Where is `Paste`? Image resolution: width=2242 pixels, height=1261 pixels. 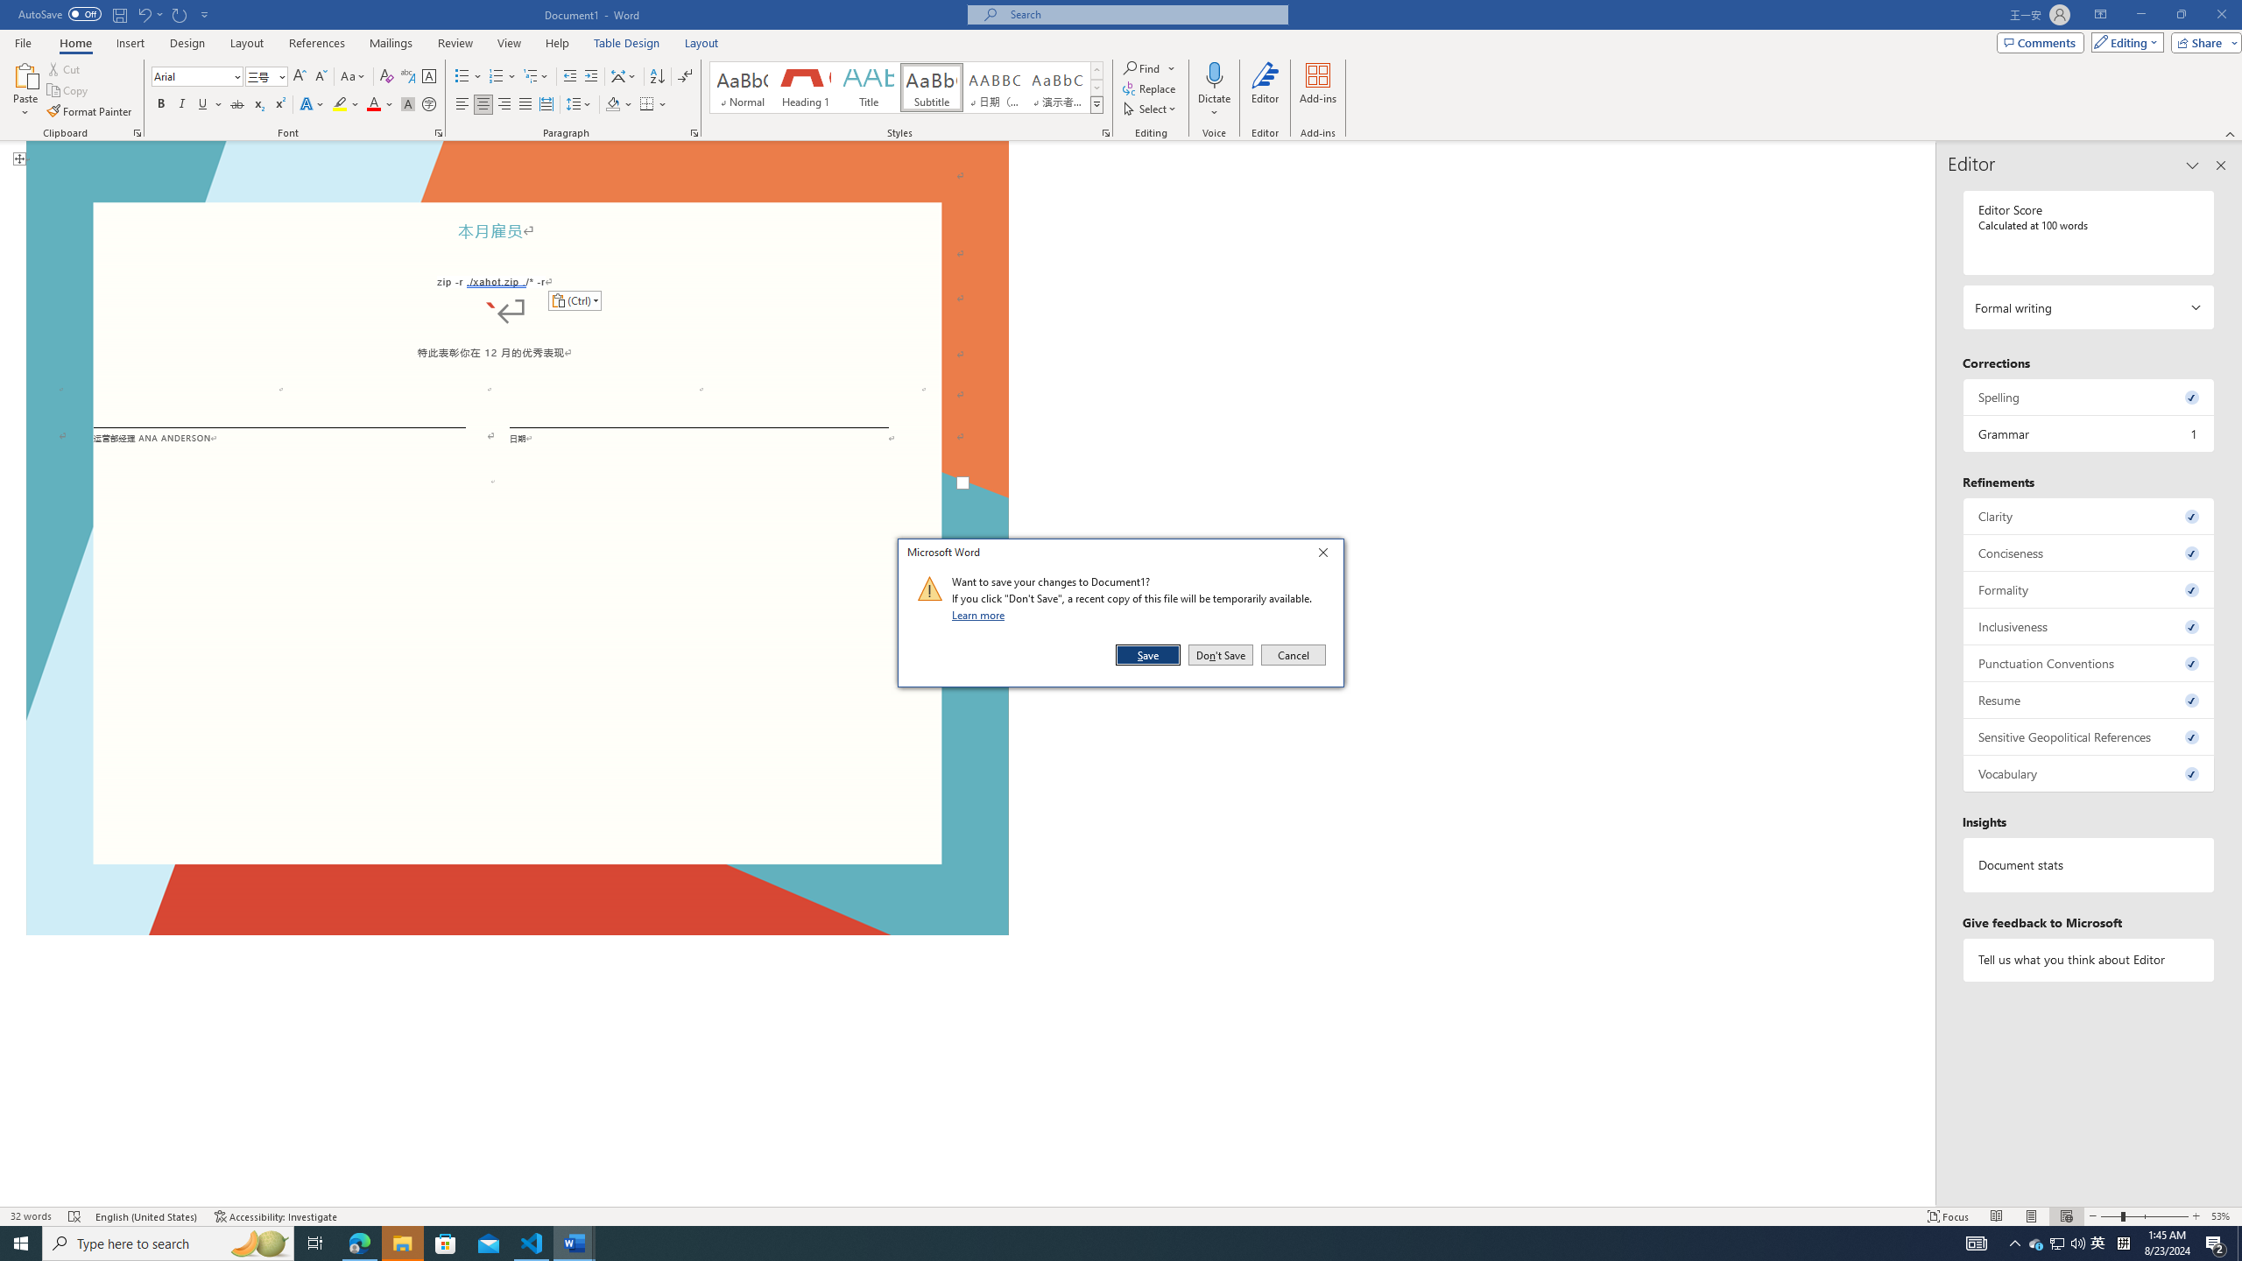 Paste is located at coordinates (25, 90).